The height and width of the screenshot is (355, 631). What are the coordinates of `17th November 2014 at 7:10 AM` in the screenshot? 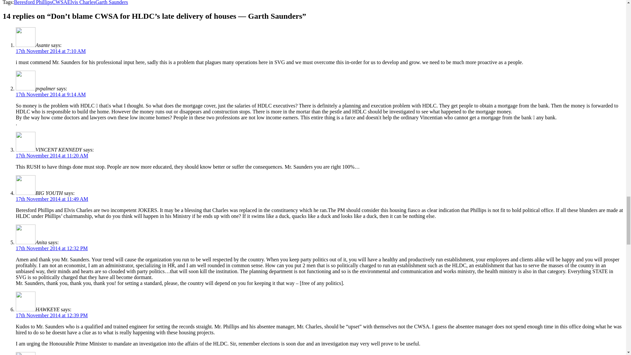 It's located at (51, 51).